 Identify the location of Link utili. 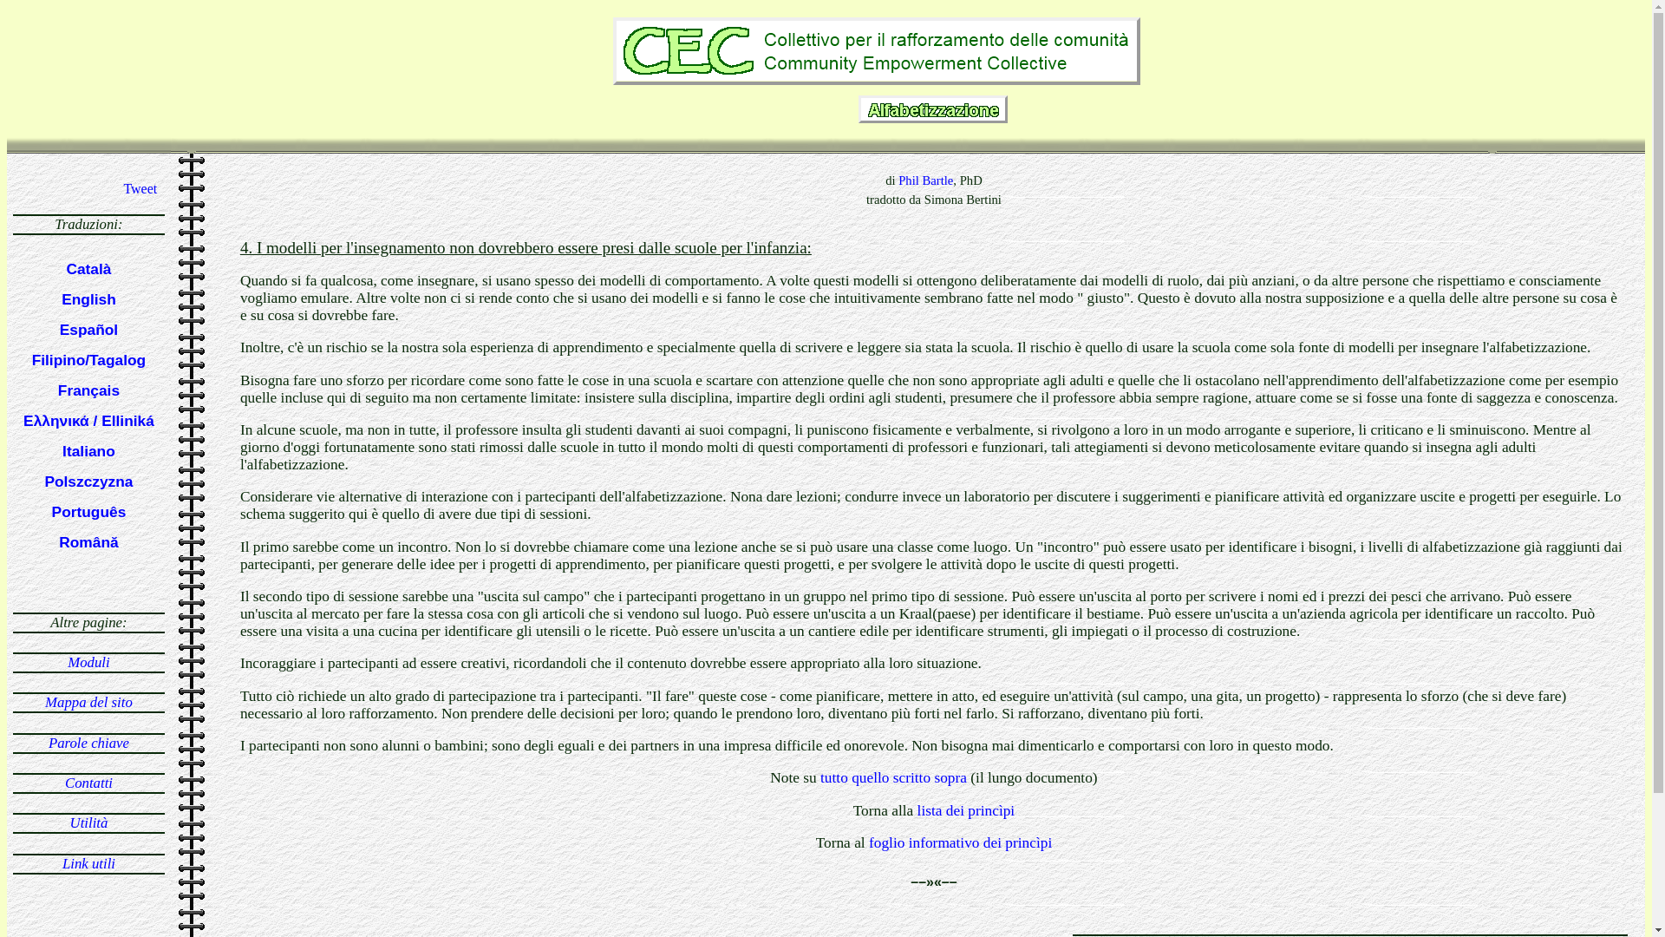
(88, 864).